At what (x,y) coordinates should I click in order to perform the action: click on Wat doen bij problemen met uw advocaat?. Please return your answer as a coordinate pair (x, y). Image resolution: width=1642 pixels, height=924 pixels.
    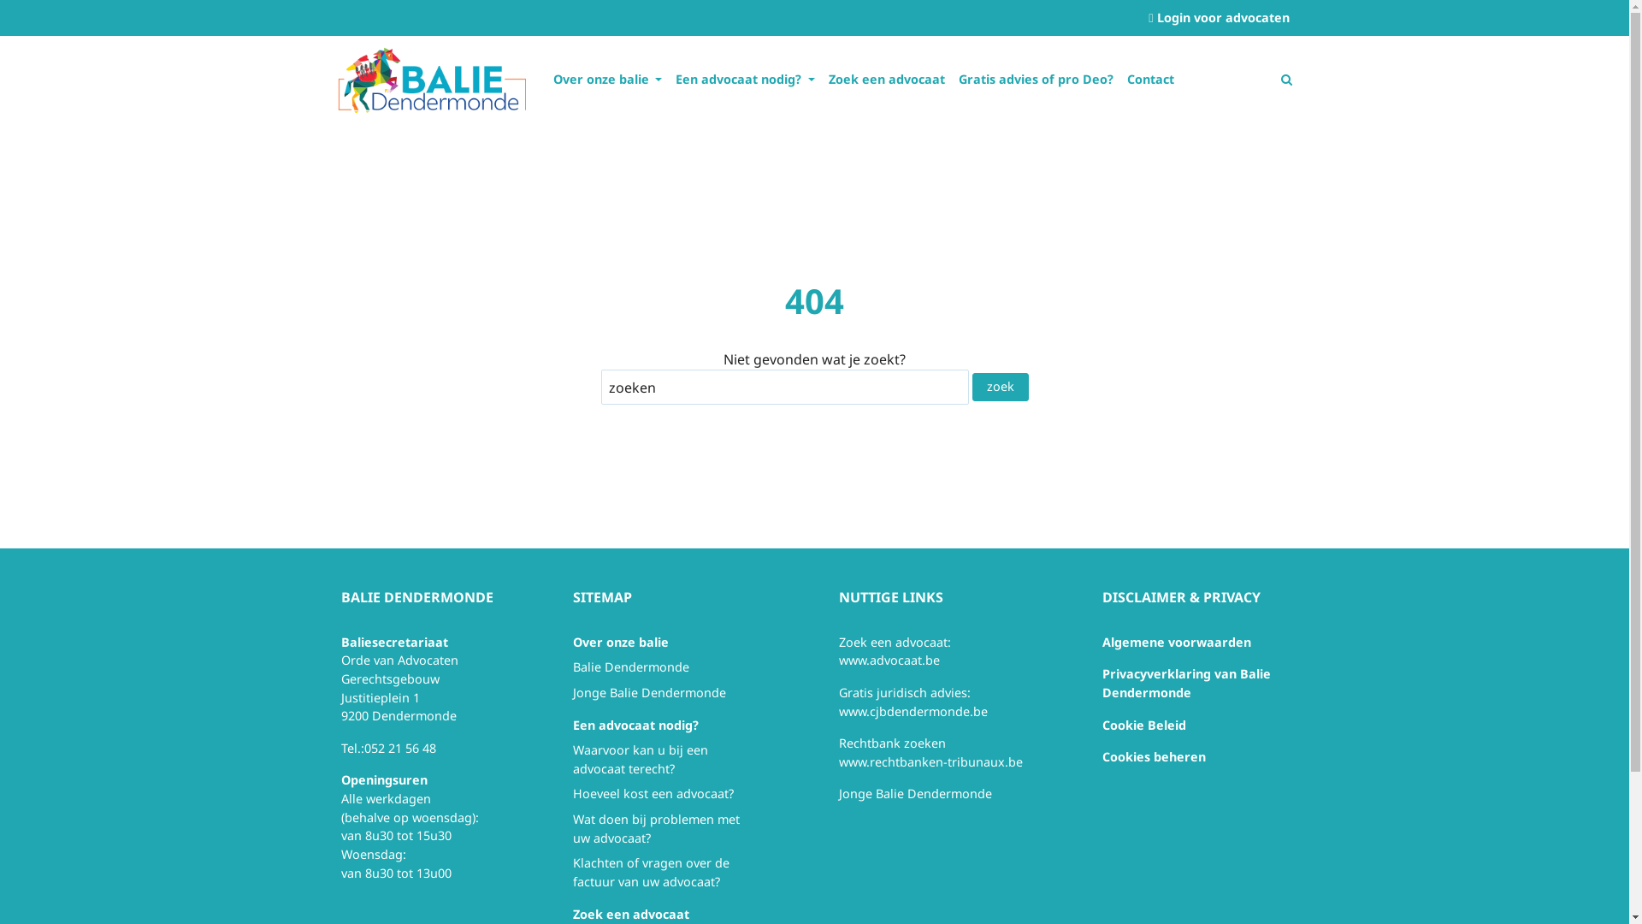
    Looking at the image, I should click on (657, 828).